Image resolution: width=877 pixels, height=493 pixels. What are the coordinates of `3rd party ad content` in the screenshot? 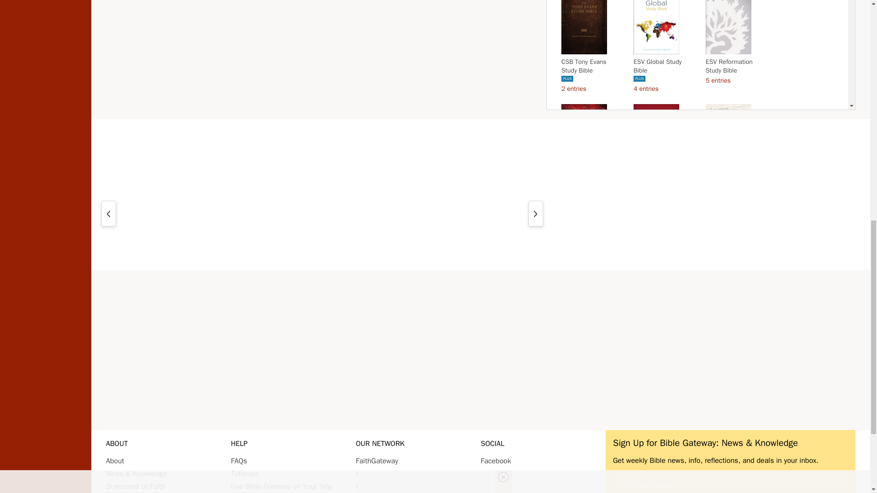 It's located at (481, 194).